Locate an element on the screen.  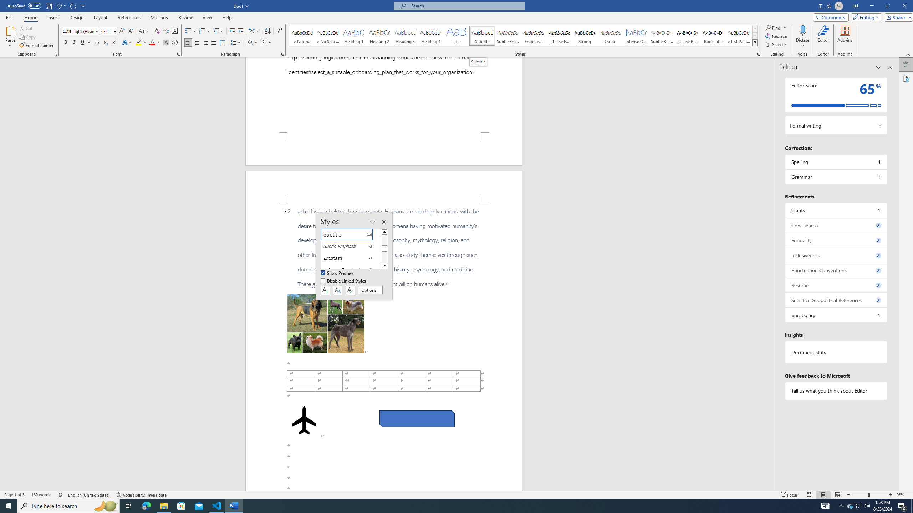
Share is located at coordinates (897, 17).